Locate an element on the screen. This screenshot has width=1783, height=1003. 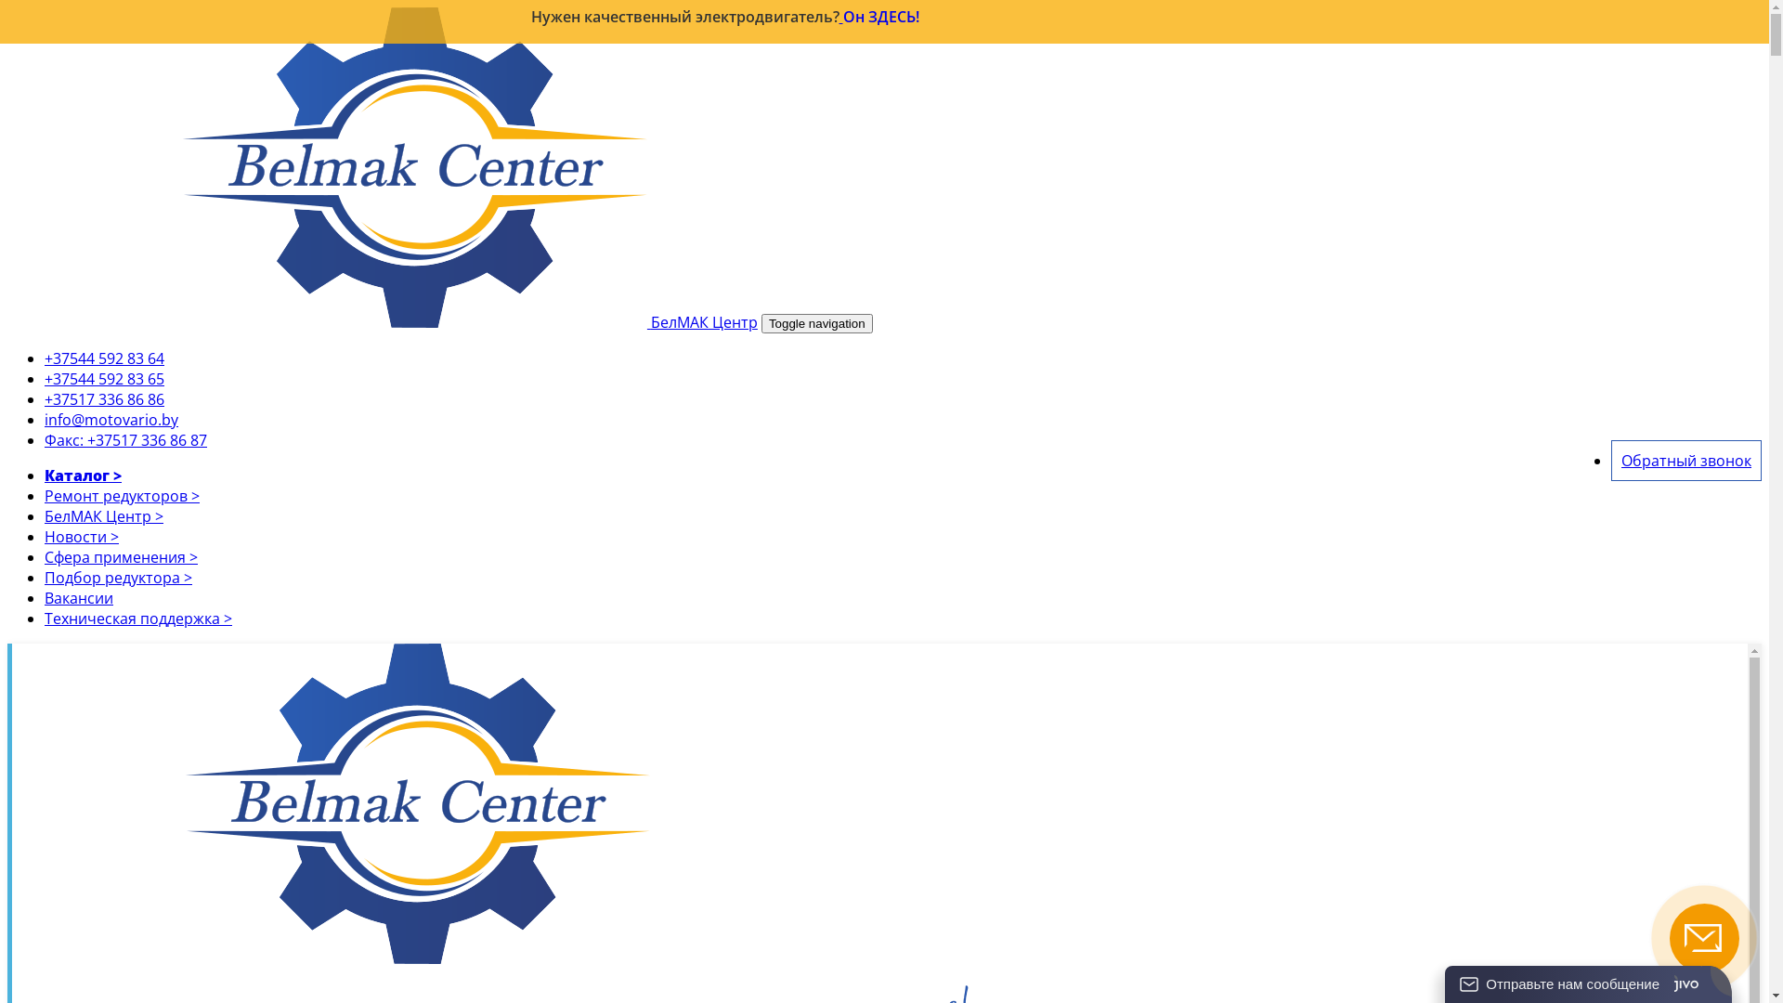
Toggle navigation is located at coordinates (817, 323).